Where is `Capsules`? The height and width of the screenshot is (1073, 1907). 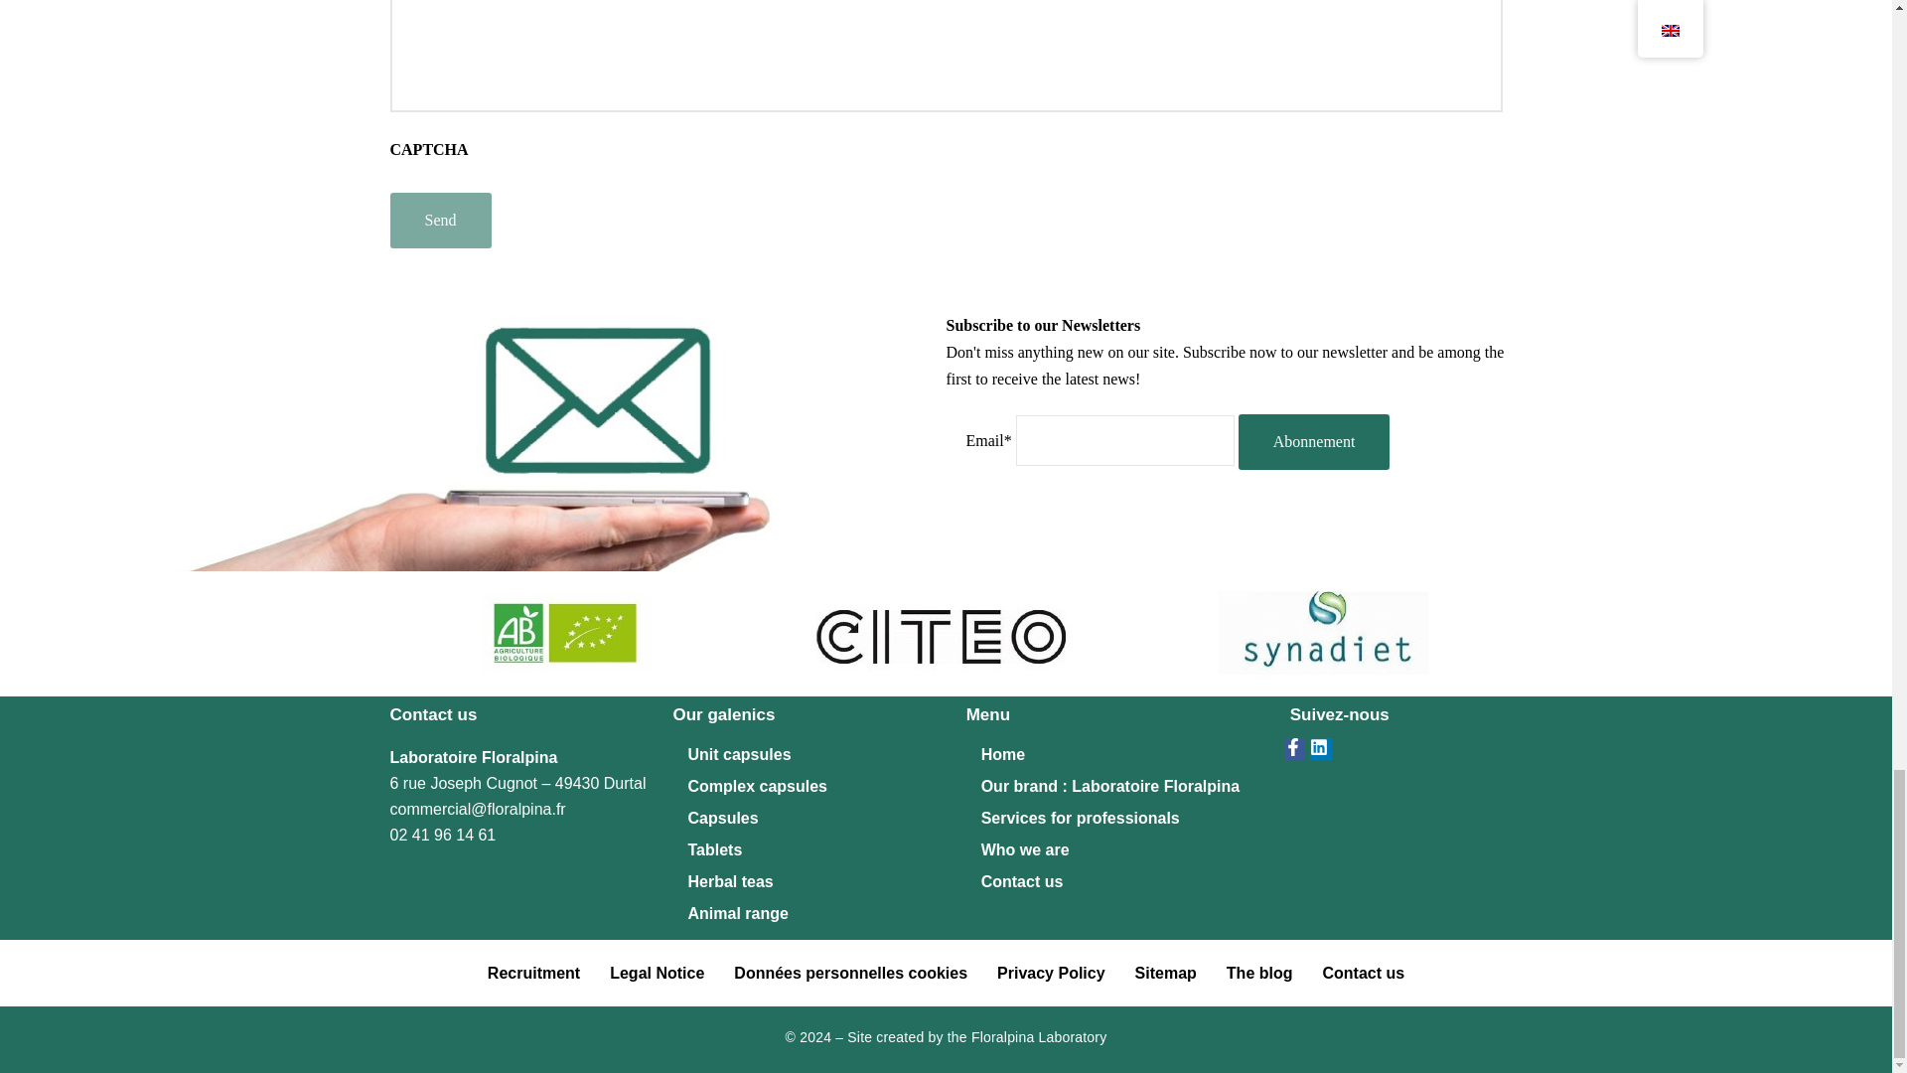
Capsules is located at coordinates (808, 819).